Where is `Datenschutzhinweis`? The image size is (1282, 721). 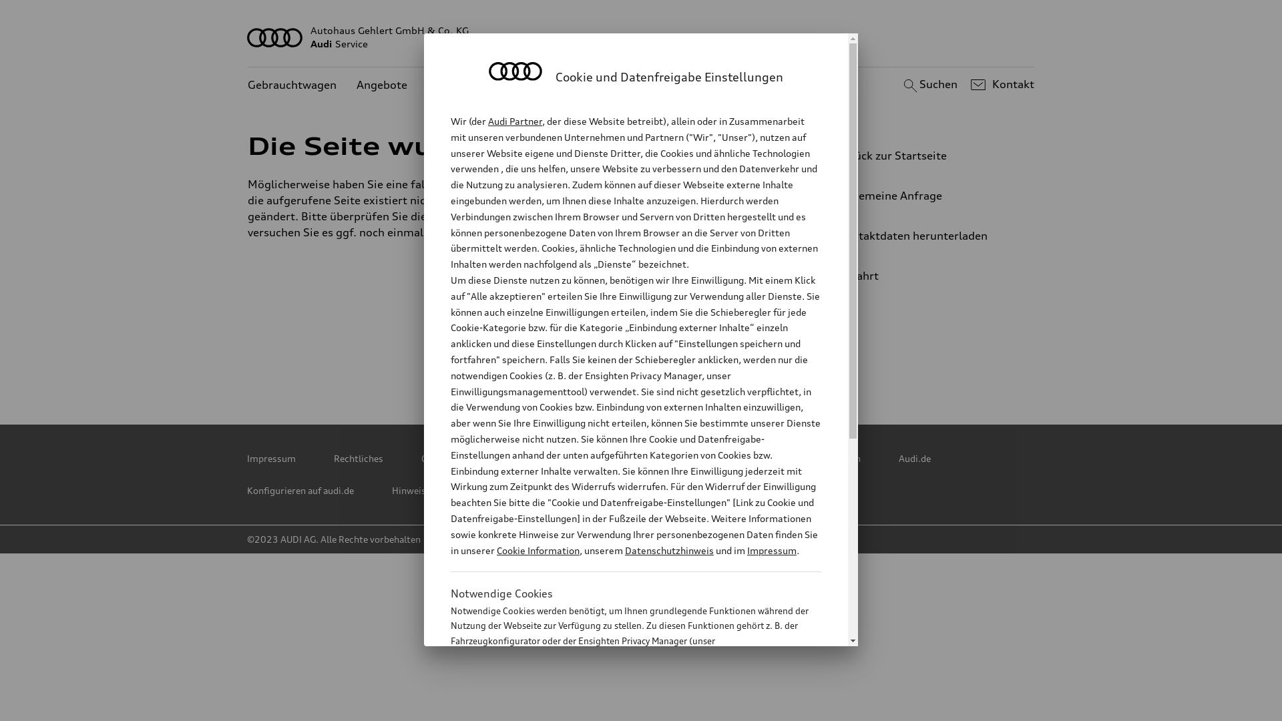 Datenschutzhinweis is located at coordinates (669, 550).